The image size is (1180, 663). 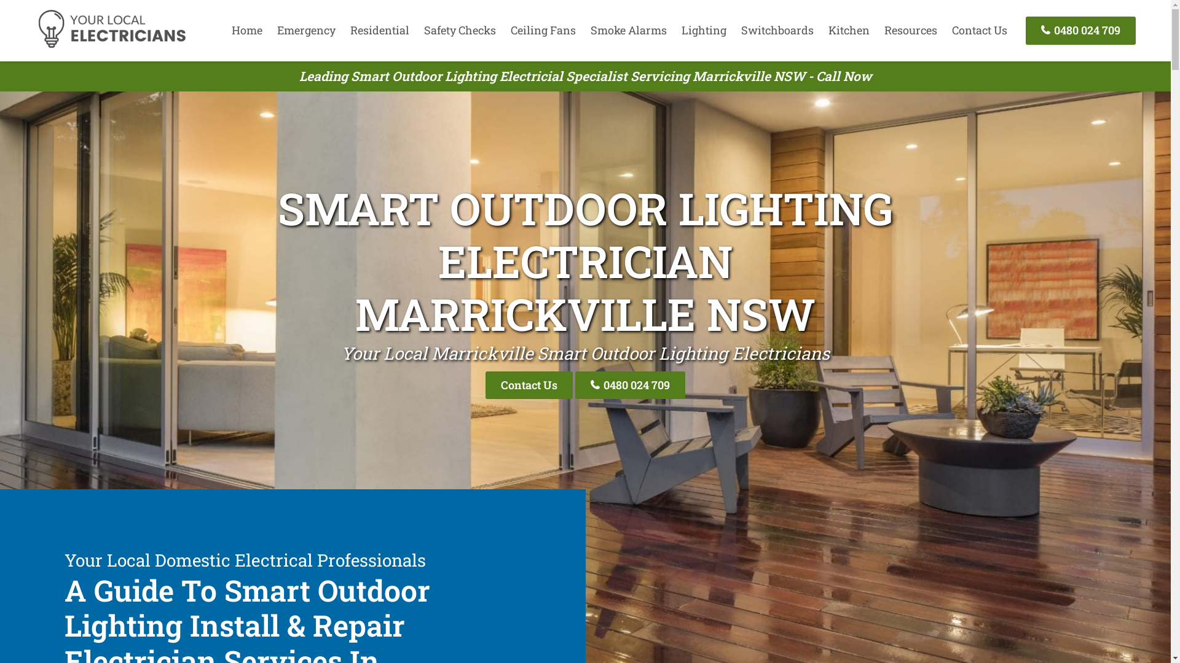 What do you see at coordinates (631, 386) in the screenshot?
I see `0480 024 709` at bounding box center [631, 386].